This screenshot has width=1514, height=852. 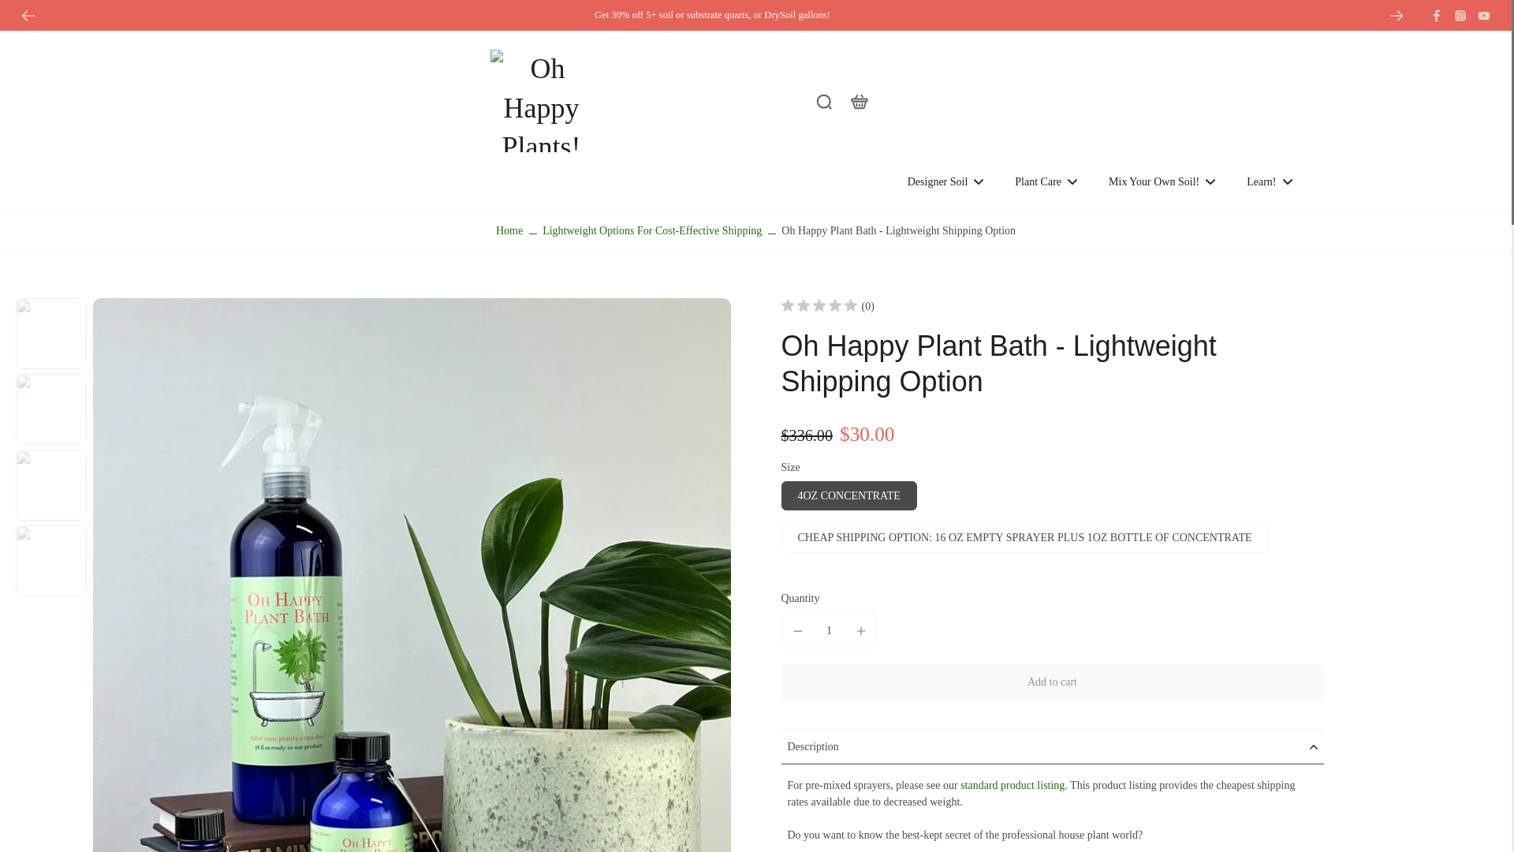 What do you see at coordinates (509, 230) in the screenshot?
I see `Home` at bounding box center [509, 230].